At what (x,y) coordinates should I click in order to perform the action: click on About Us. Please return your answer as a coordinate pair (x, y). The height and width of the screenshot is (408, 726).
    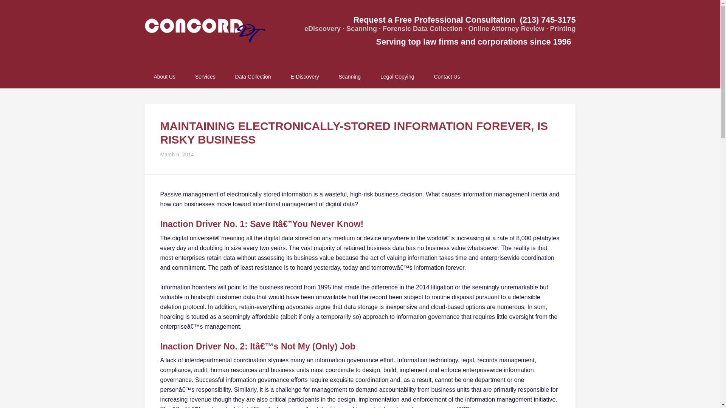
    Looking at the image, I should click on (164, 77).